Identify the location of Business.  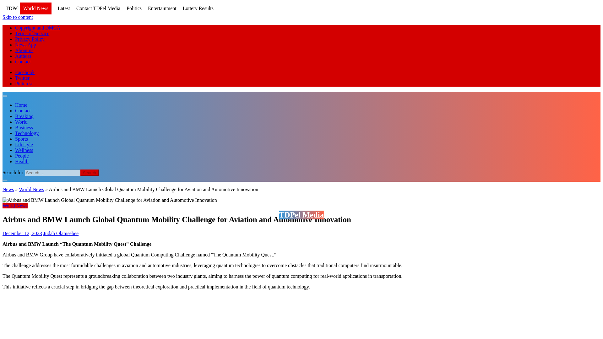
(24, 127).